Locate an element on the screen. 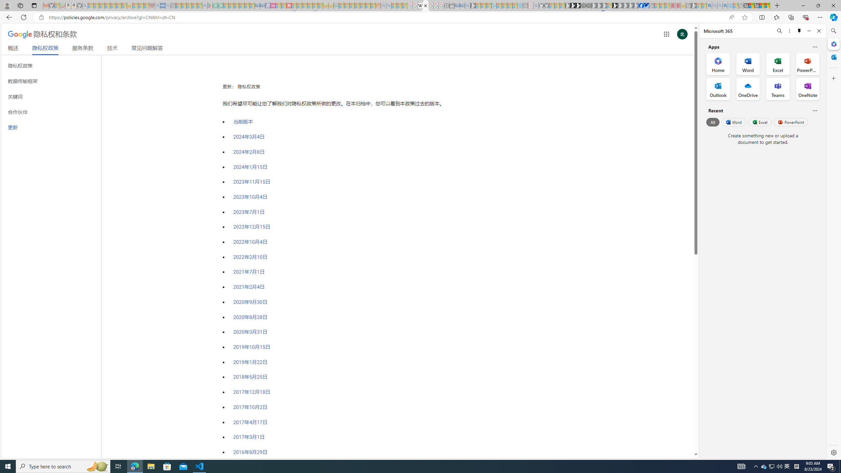 Image resolution: width=841 pixels, height=473 pixels. Local - MSN - Sleeping is located at coordinates (147, 6).